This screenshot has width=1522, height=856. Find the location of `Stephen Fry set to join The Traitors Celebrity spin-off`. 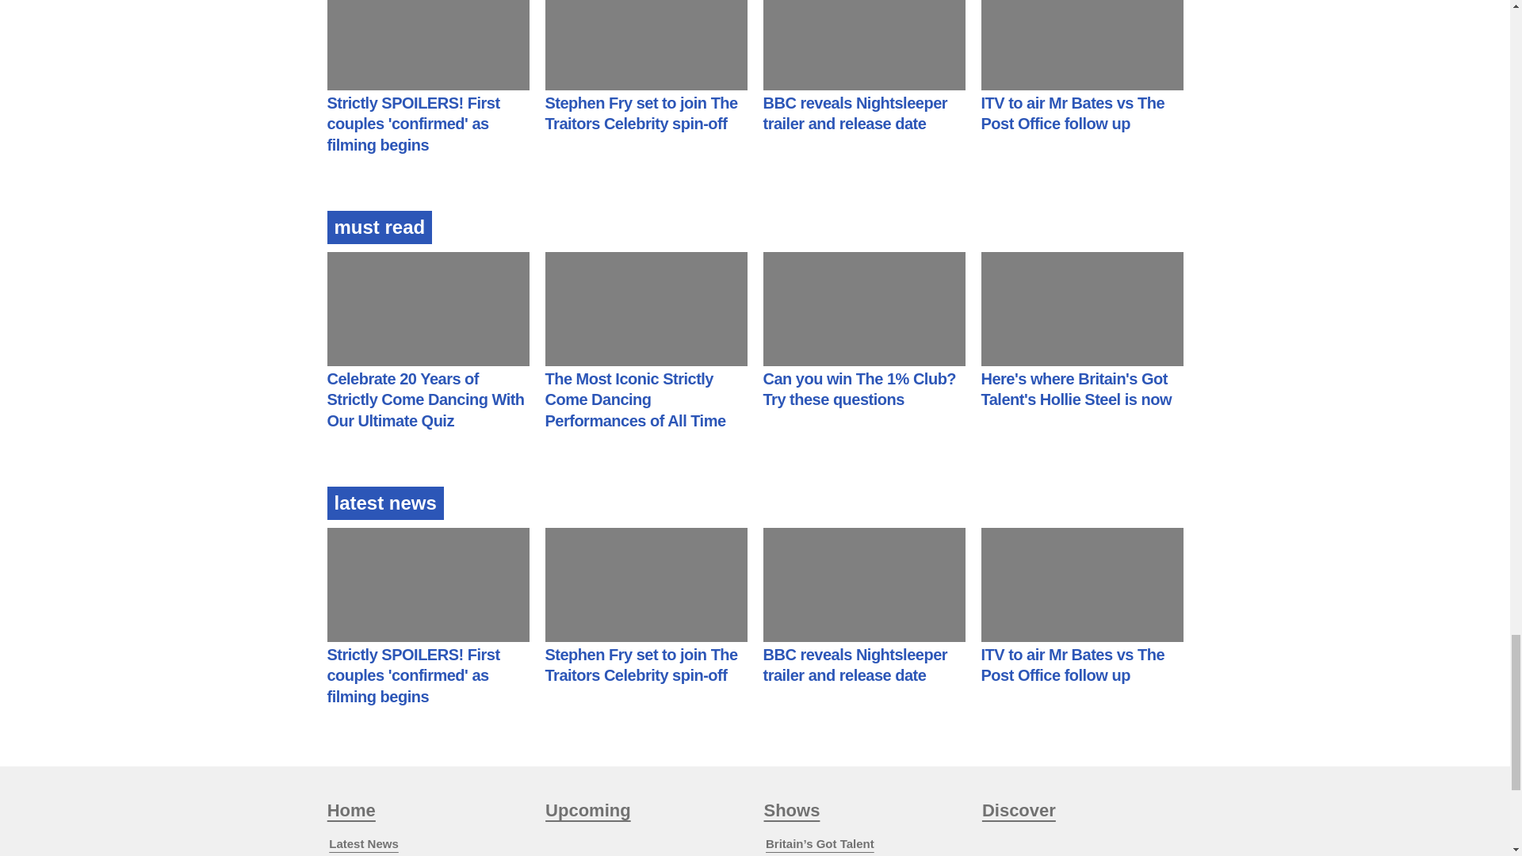

Stephen Fry set to join The Traitors Celebrity spin-off is located at coordinates (641, 113).